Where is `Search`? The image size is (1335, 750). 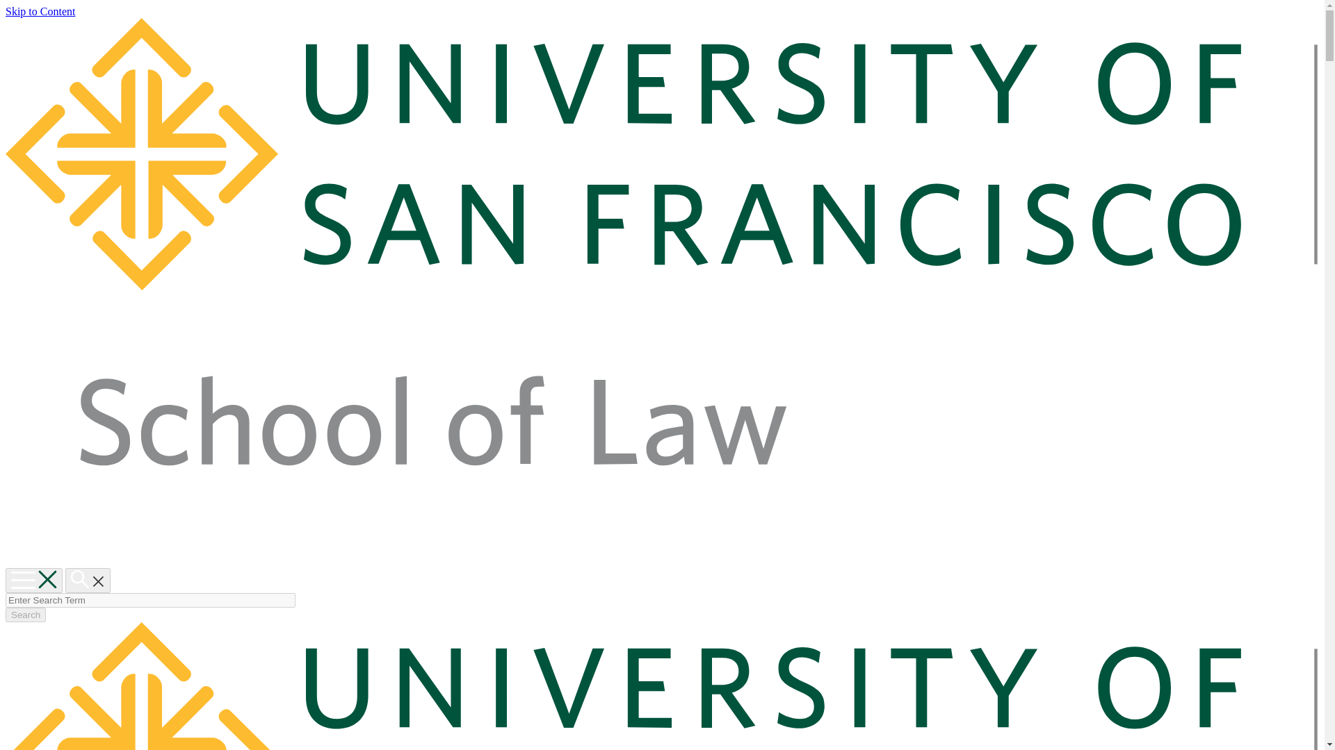
Search is located at coordinates (88, 581).